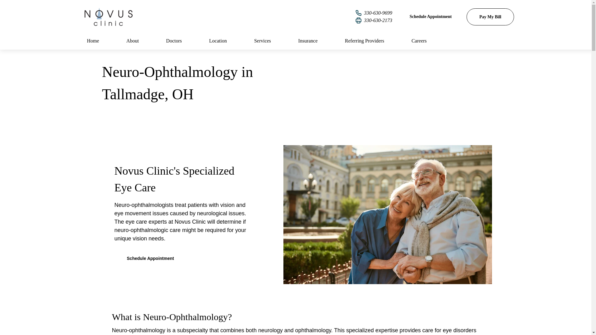 The height and width of the screenshot is (335, 596). Describe the element at coordinates (218, 41) in the screenshot. I see `Location` at that location.